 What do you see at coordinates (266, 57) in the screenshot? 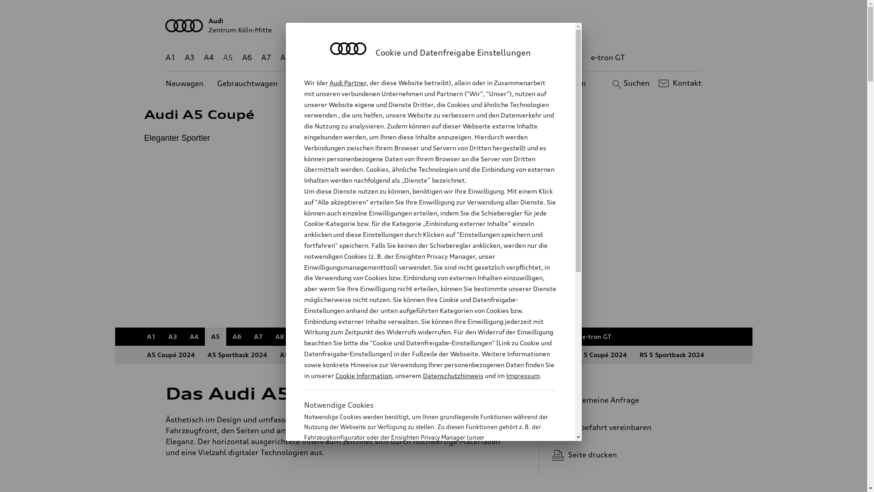
I see `A7` at bounding box center [266, 57].